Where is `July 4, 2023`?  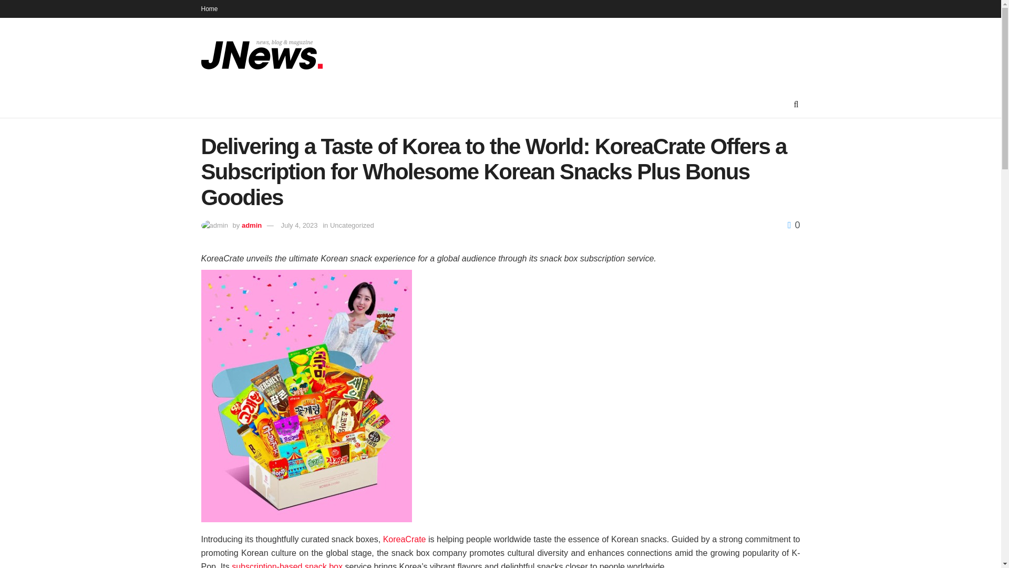
July 4, 2023 is located at coordinates (298, 225).